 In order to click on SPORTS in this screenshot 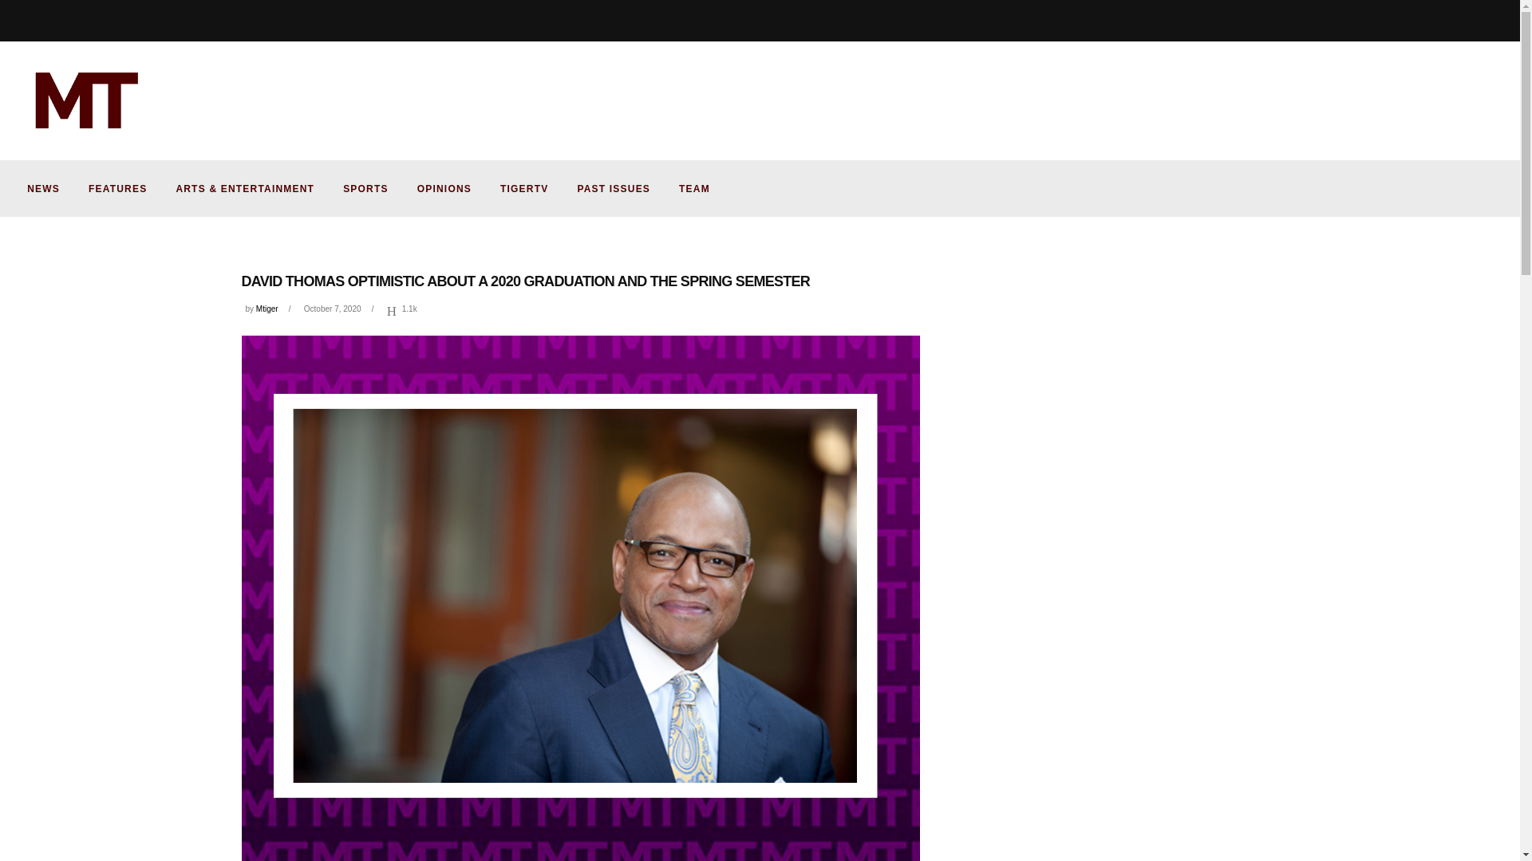, I will do `click(365, 188)`.